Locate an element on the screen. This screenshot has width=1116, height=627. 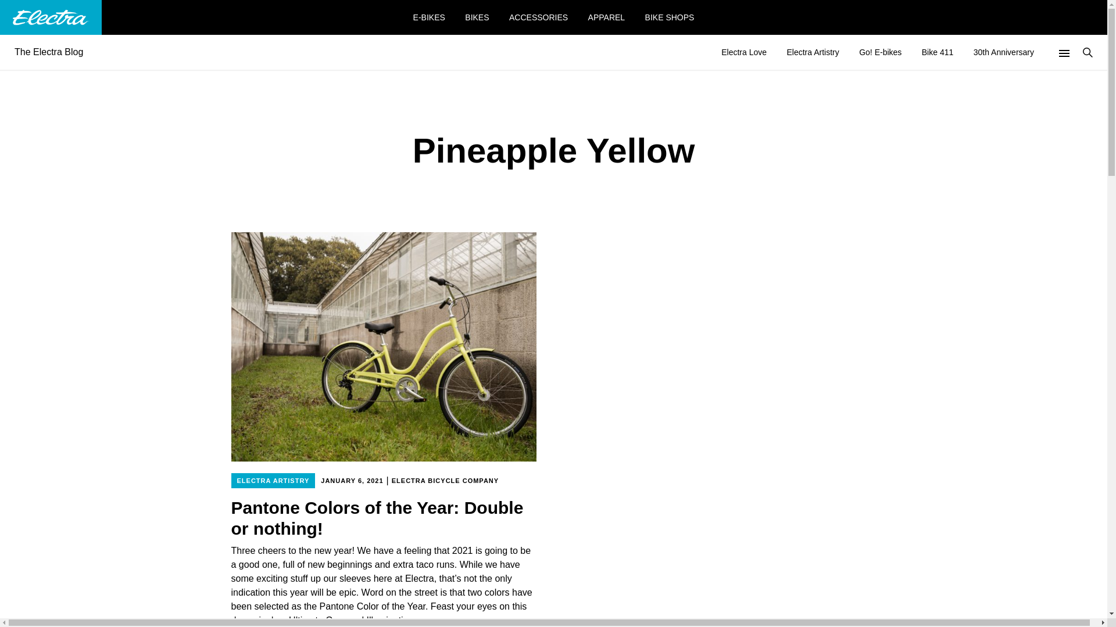
Bike 411 is located at coordinates (937, 52).